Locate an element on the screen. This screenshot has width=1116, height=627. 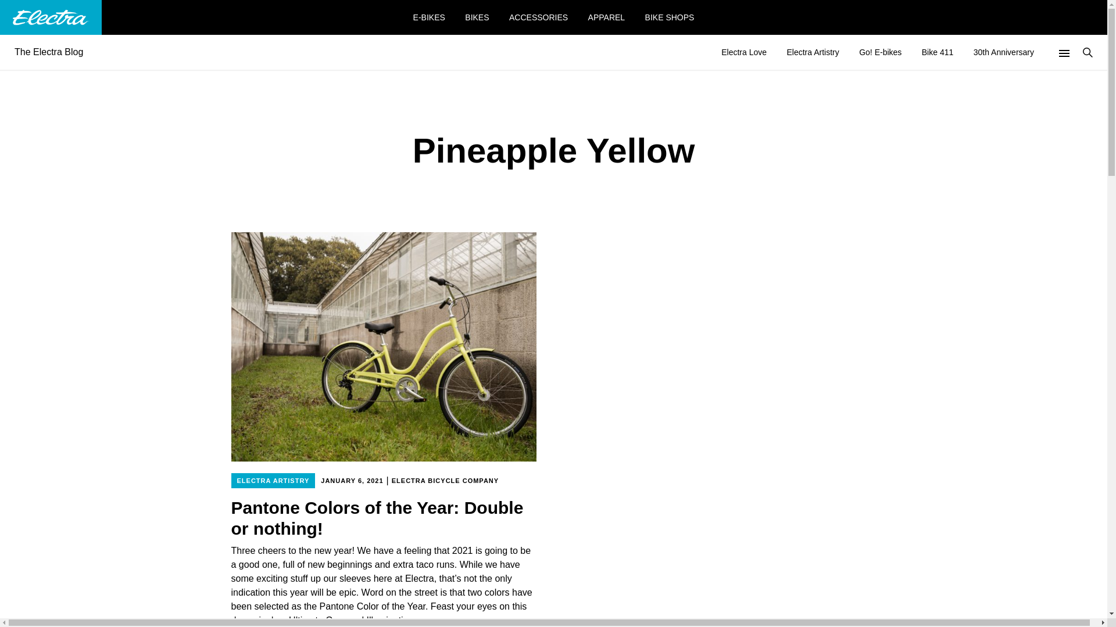
Bike 411 is located at coordinates (937, 52).